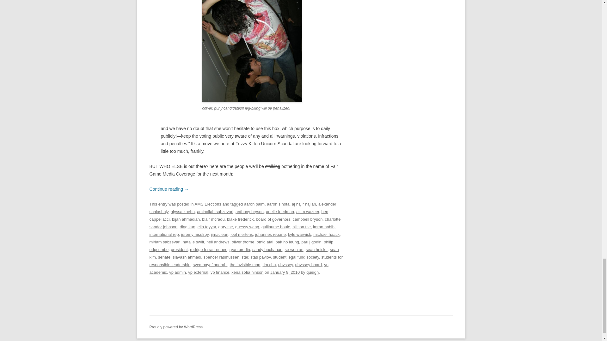 The width and height of the screenshot is (607, 341). What do you see at coordinates (176, 327) in the screenshot?
I see `Semantic Personal Publishing Platform` at bounding box center [176, 327].